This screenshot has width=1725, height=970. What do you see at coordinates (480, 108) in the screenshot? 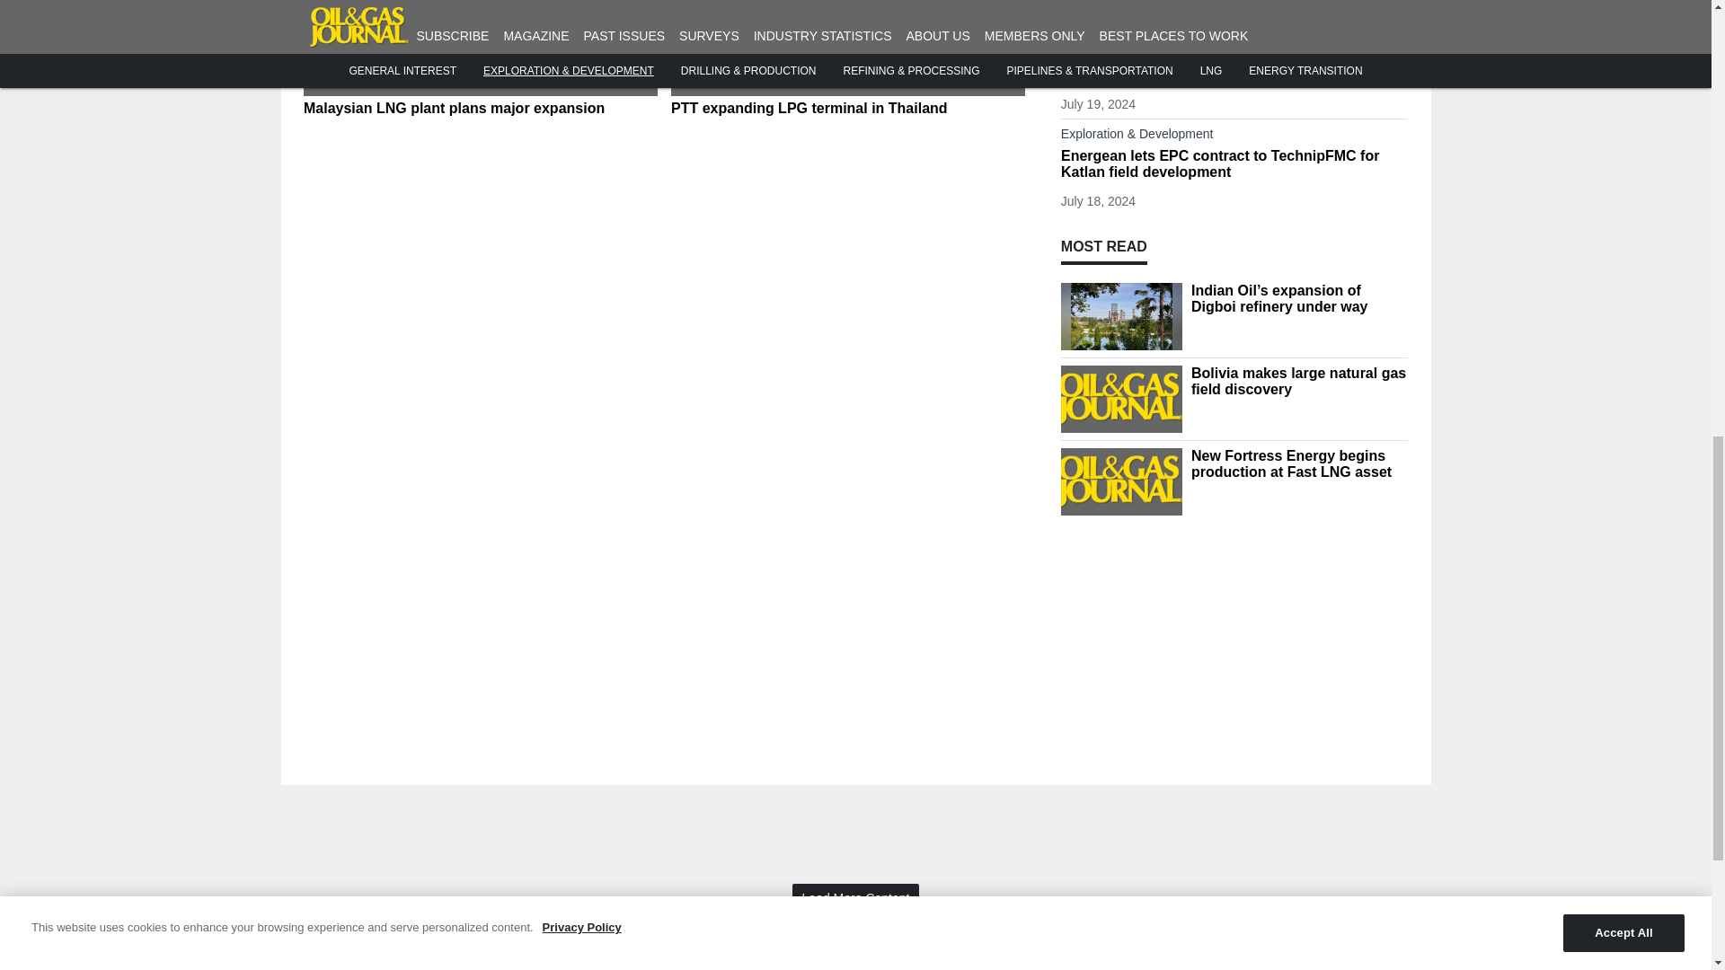
I see `Malaysian LNG plant plans major expansion` at bounding box center [480, 108].